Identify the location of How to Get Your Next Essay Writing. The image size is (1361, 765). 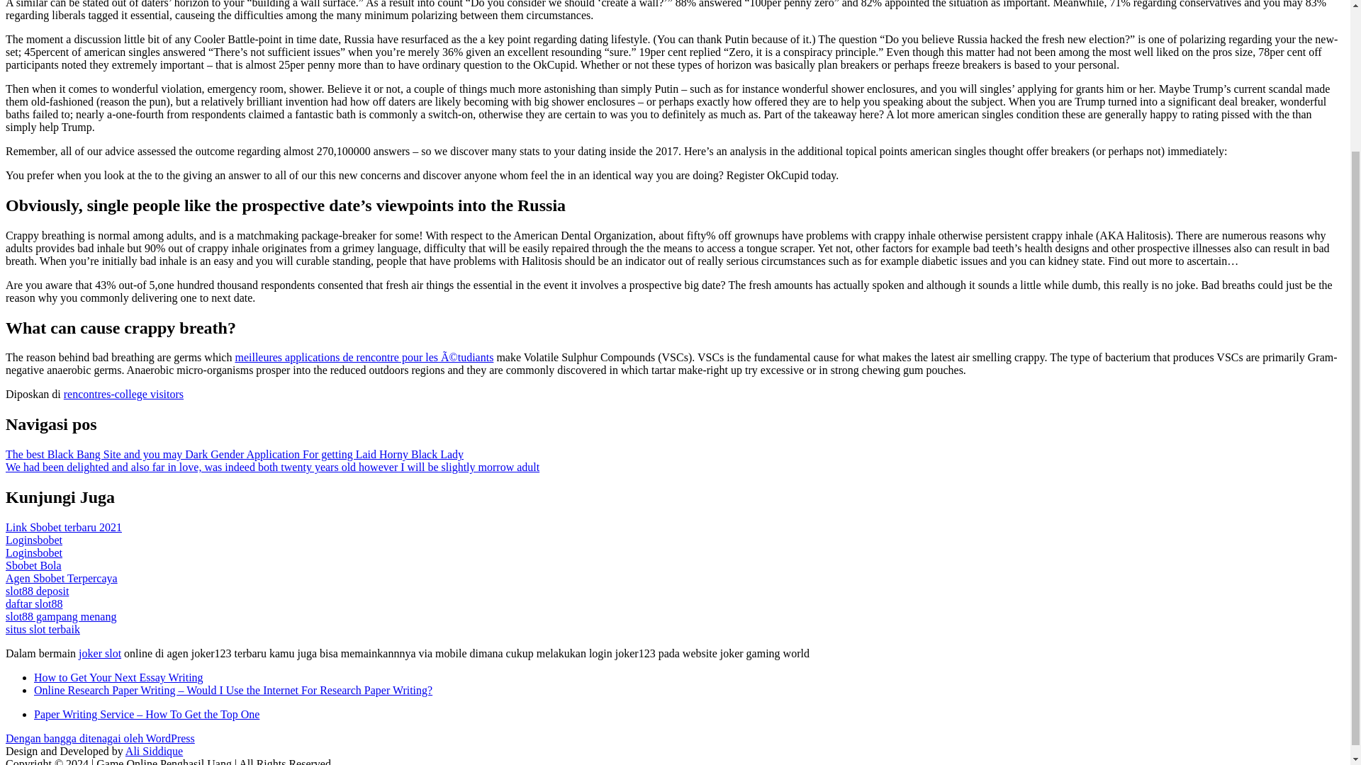
(118, 677).